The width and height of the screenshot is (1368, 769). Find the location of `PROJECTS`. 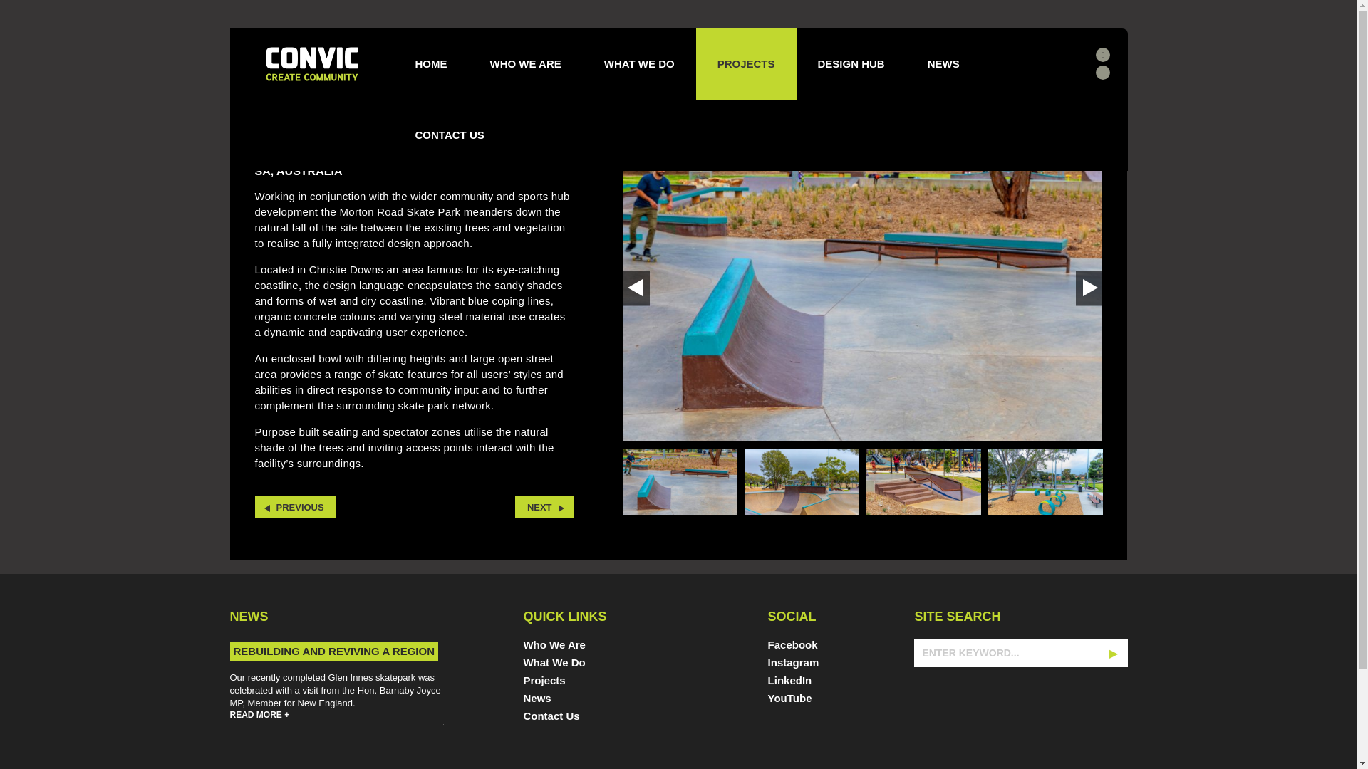

PROJECTS is located at coordinates (746, 64).